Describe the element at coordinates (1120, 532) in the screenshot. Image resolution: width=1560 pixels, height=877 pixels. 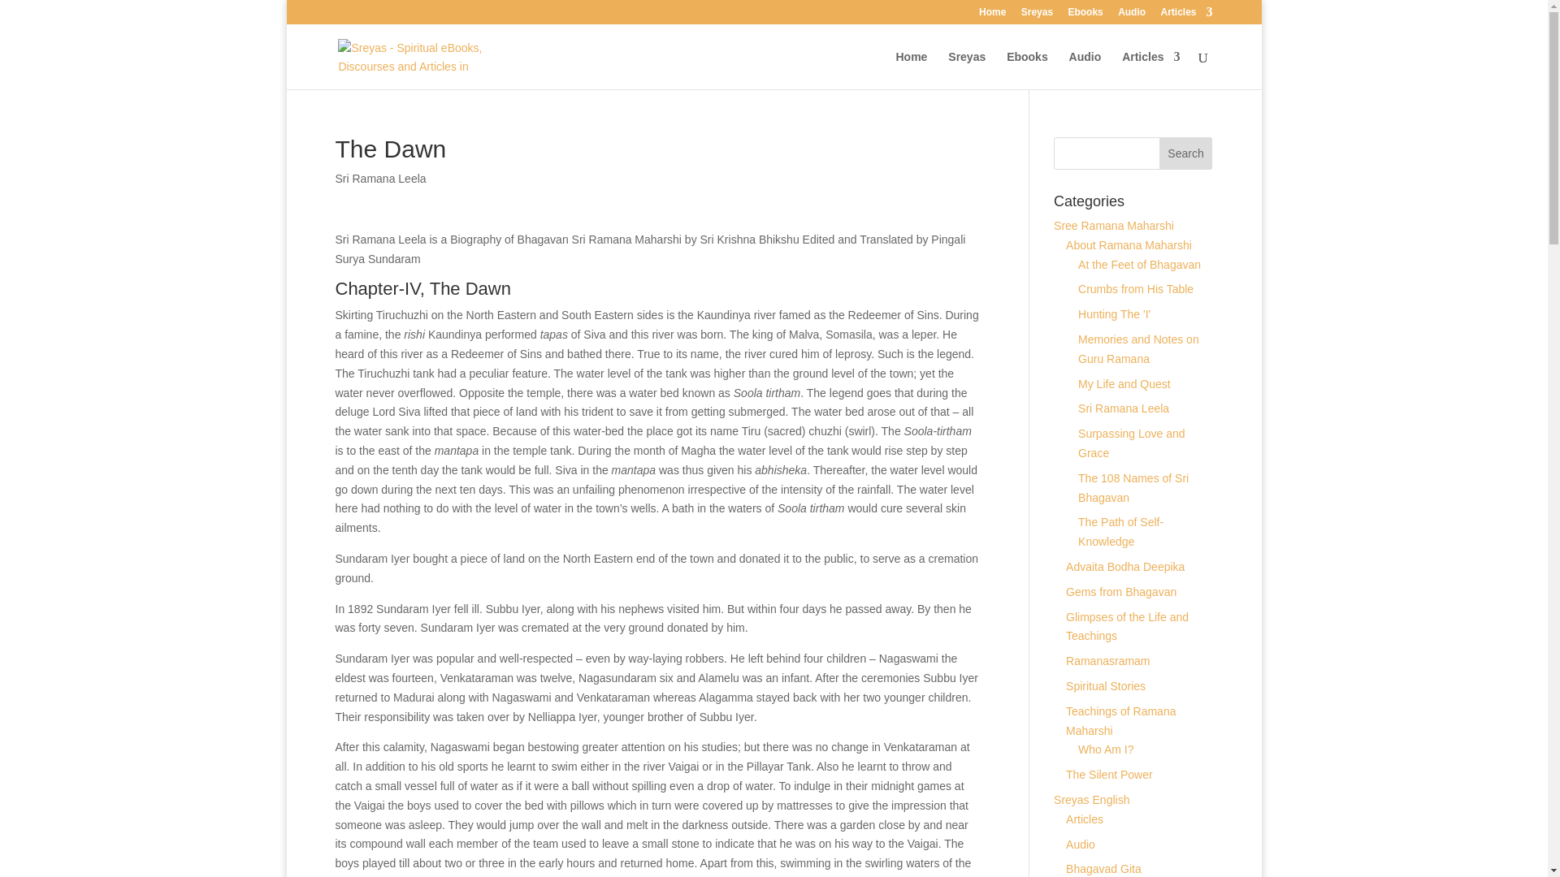
I see `The Path of Self-Knowledge` at that location.